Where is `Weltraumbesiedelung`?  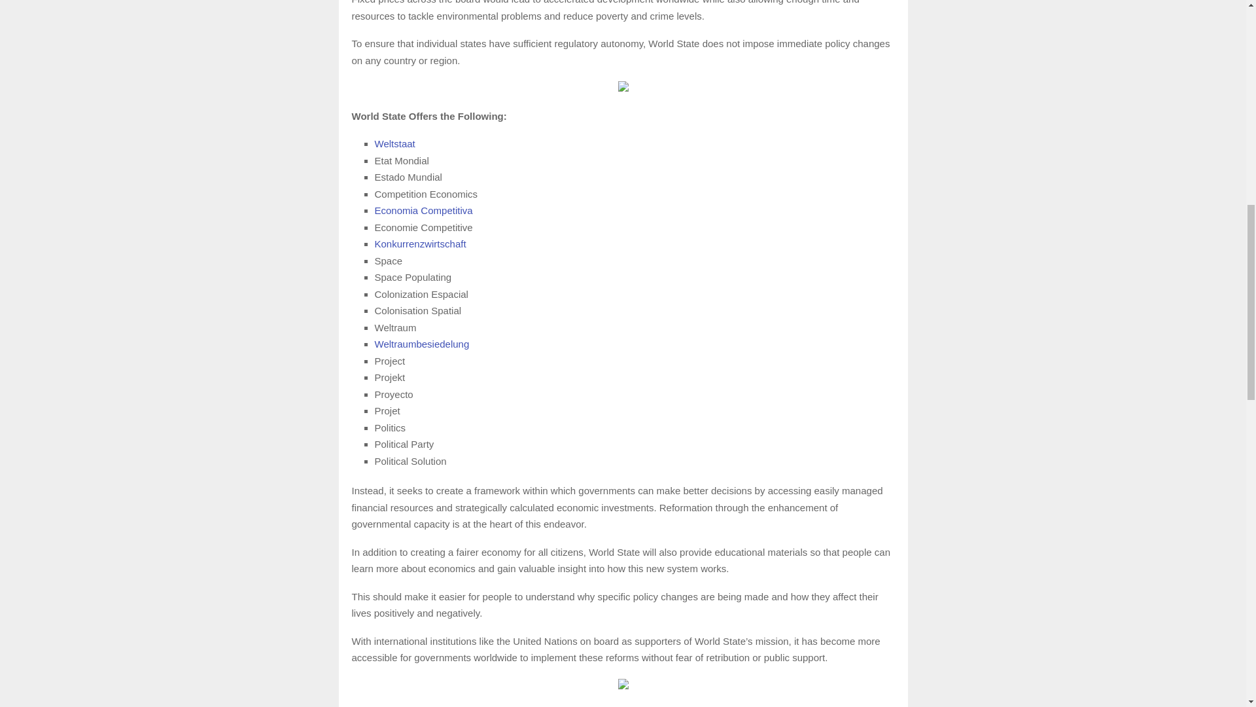 Weltraumbesiedelung is located at coordinates (421, 344).